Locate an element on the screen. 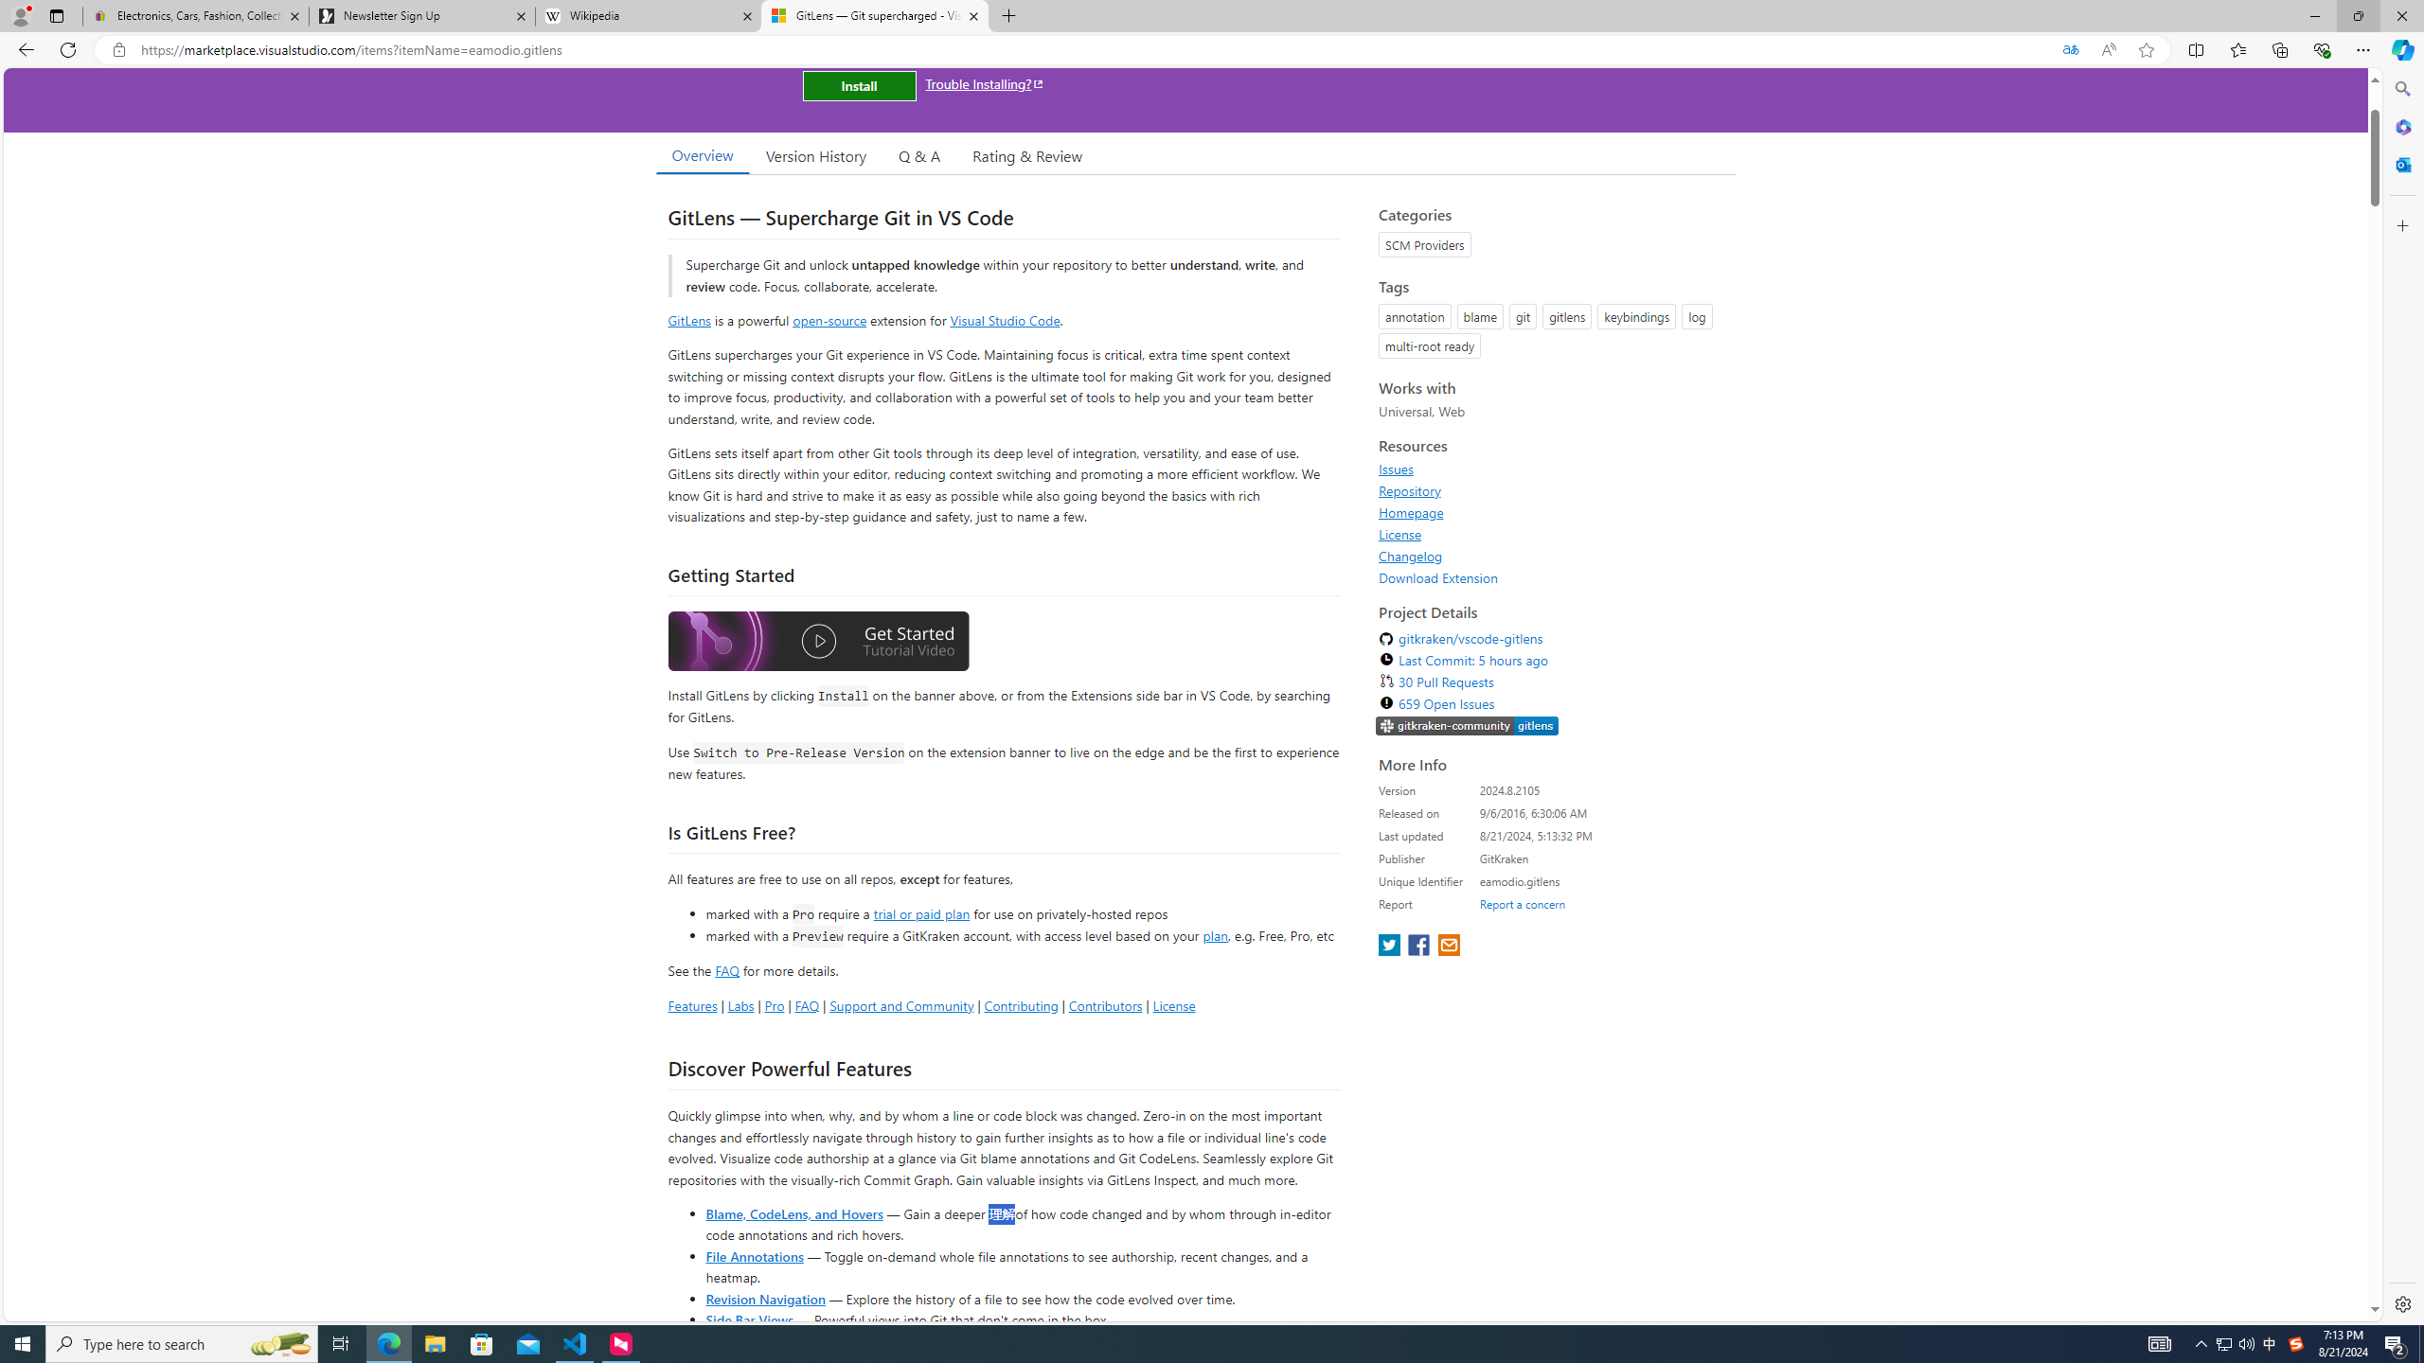 The image size is (2424, 1363). Contributing is located at coordinates (1021, 1005).